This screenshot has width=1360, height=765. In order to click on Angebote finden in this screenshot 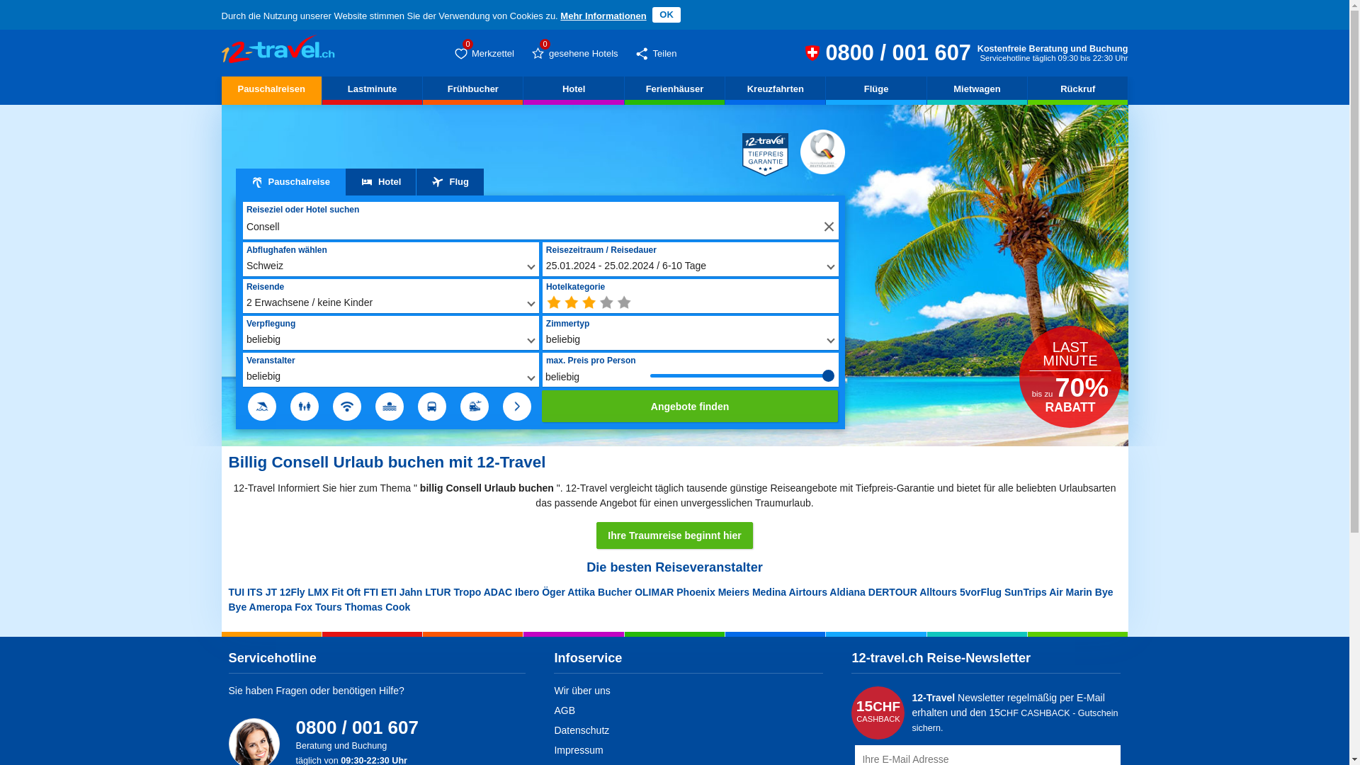, I will do `click(690, 407)`.